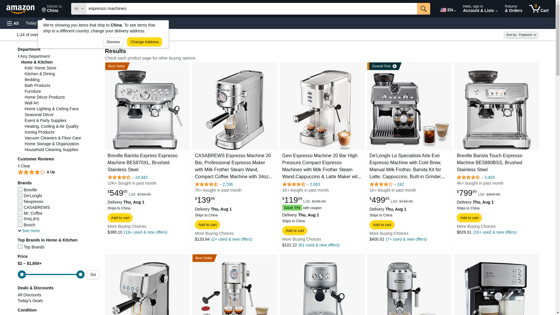 This screenshot has height=315, width=560. I want to click on Go, so click(423, 8).